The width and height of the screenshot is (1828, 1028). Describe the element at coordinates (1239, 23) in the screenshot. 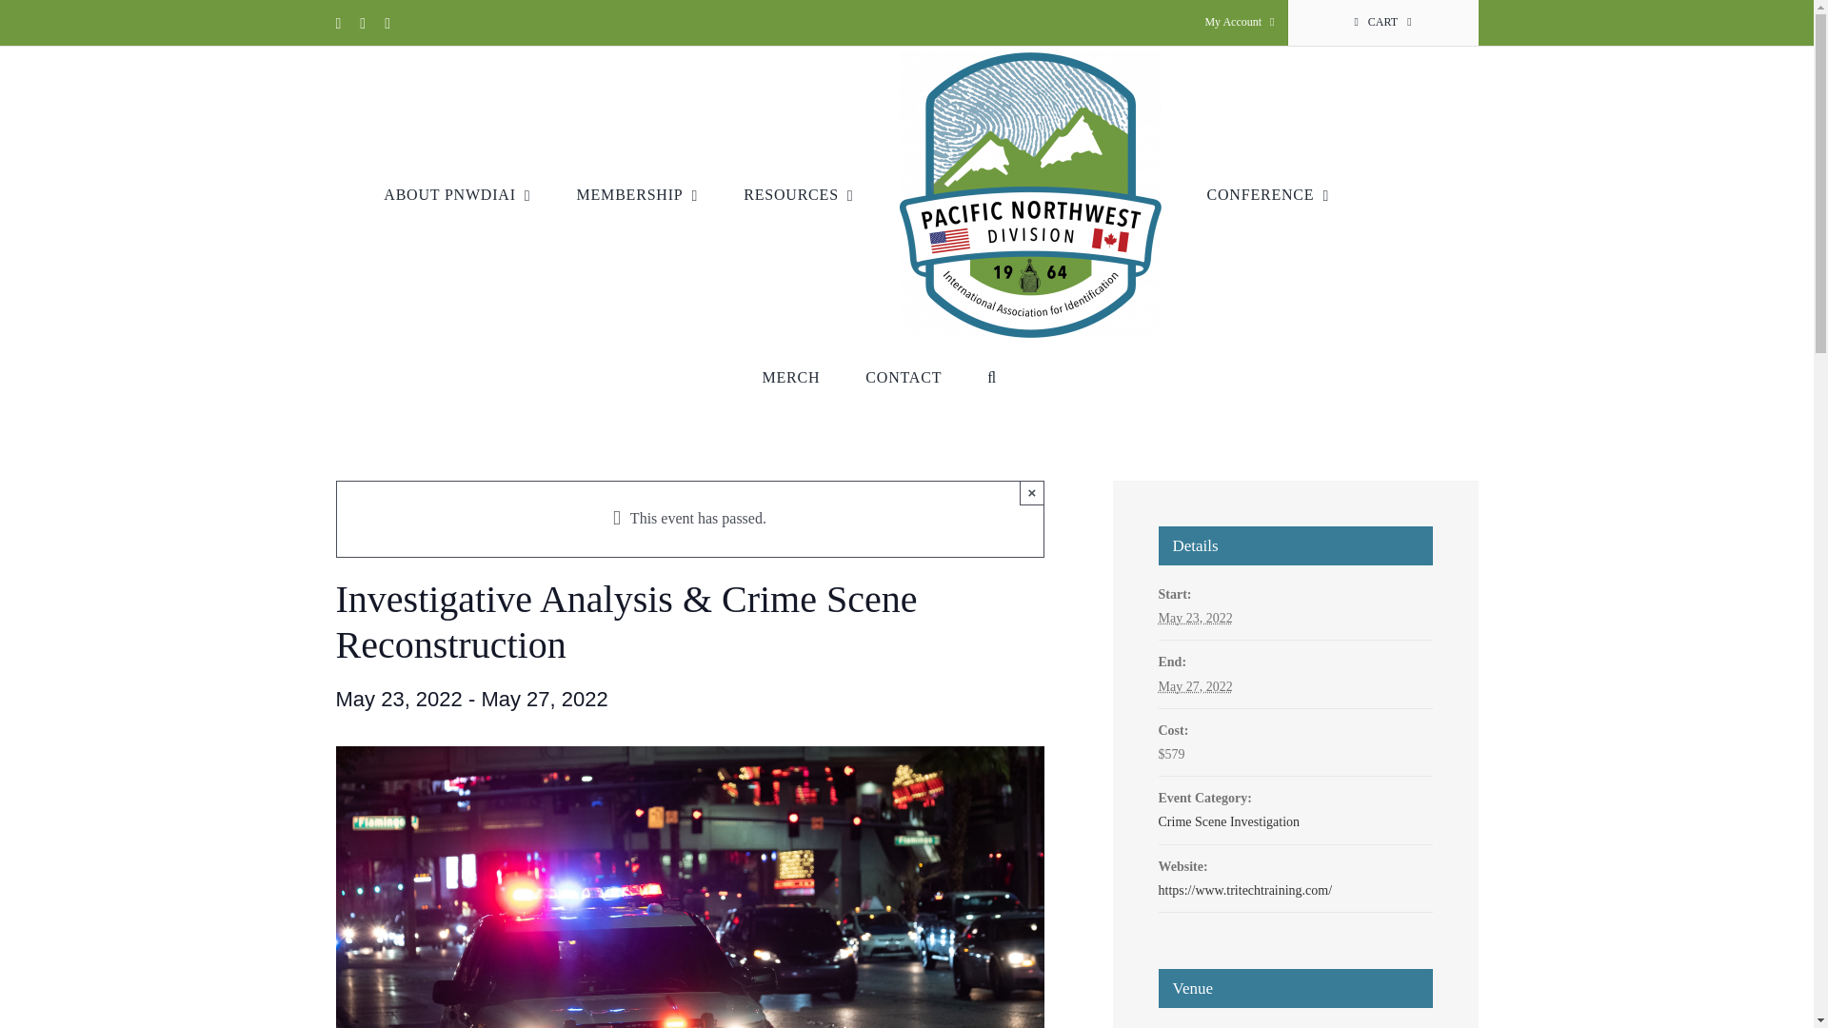

I see `My Account` at that location.